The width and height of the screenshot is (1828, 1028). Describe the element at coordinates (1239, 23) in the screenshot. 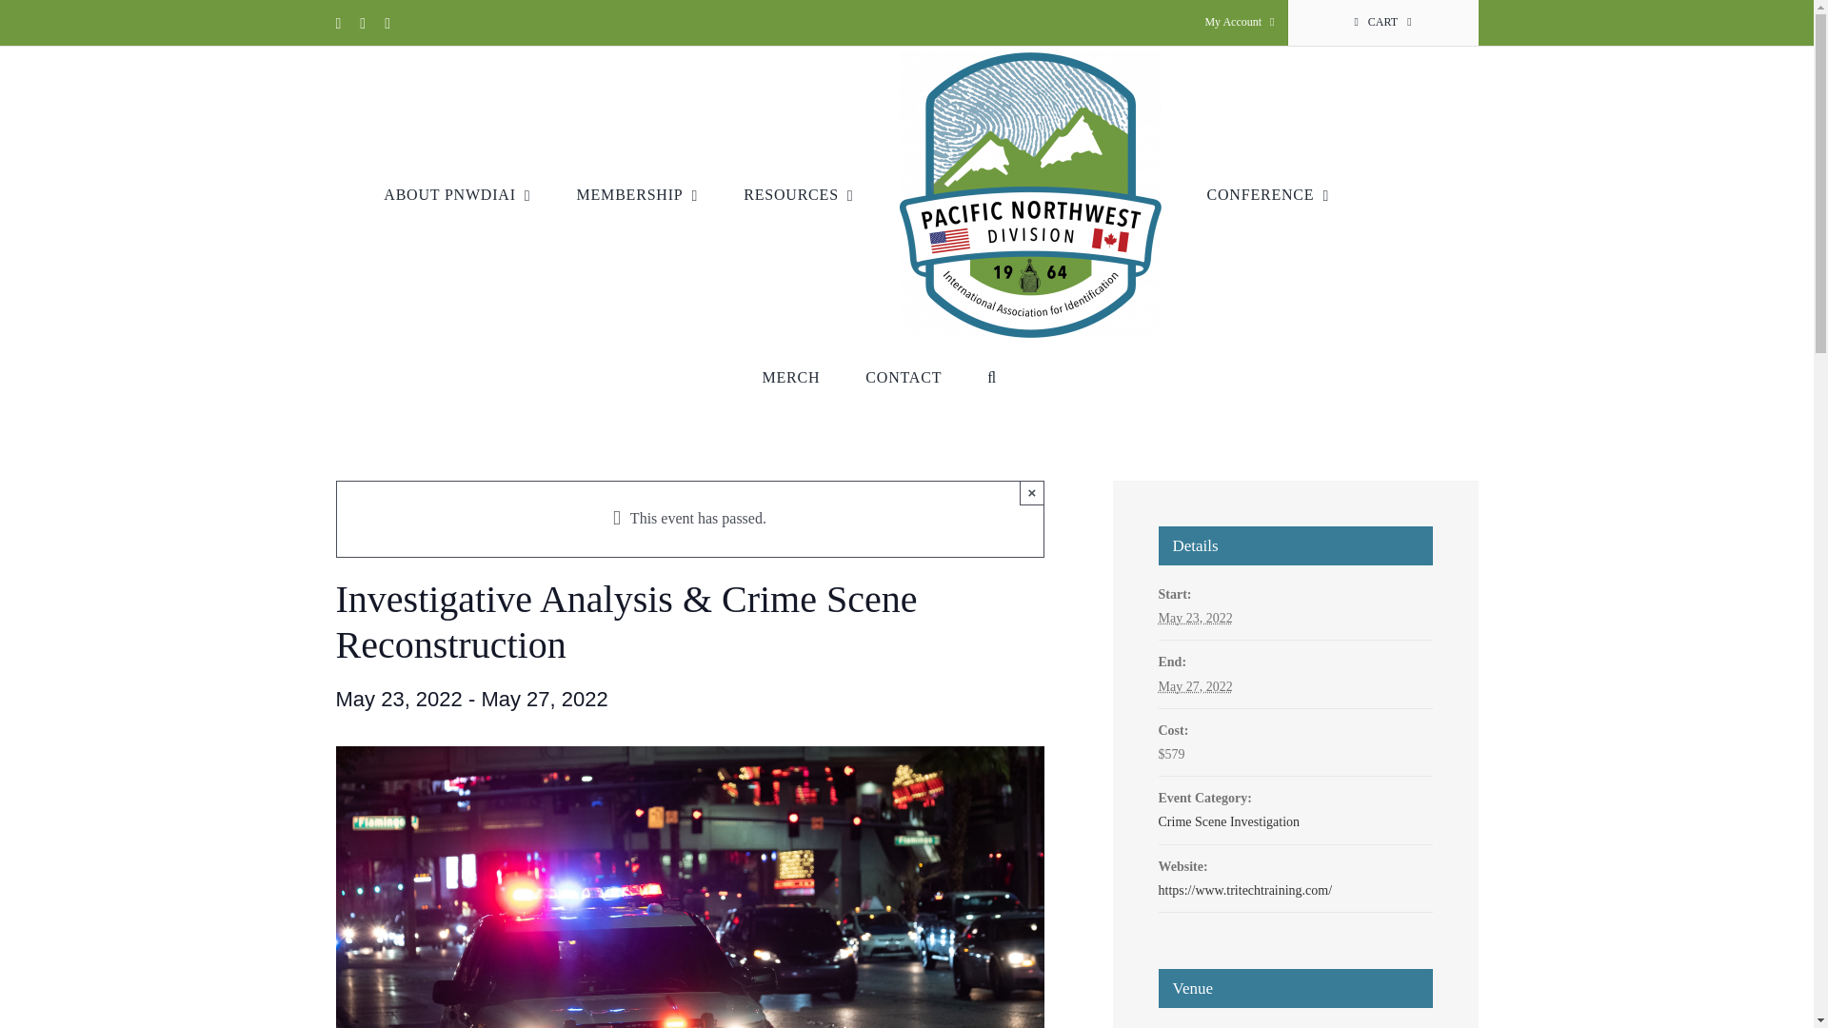

I see `My Account` at that location.